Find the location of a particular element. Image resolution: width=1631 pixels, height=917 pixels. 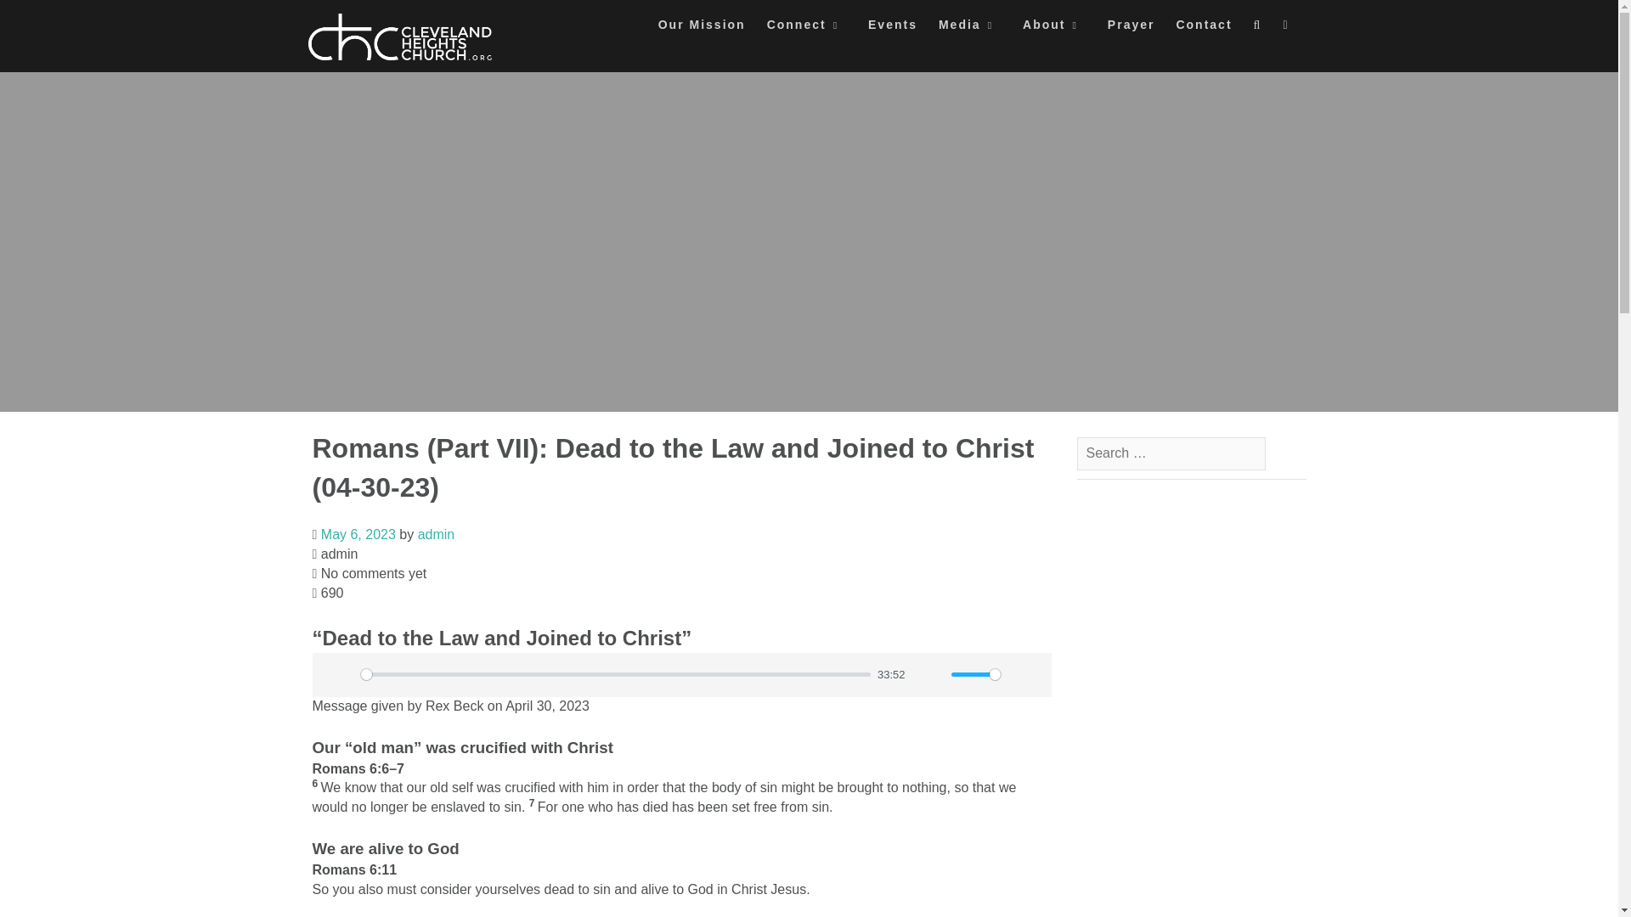

Settings is located at coordinates (1021, 674).